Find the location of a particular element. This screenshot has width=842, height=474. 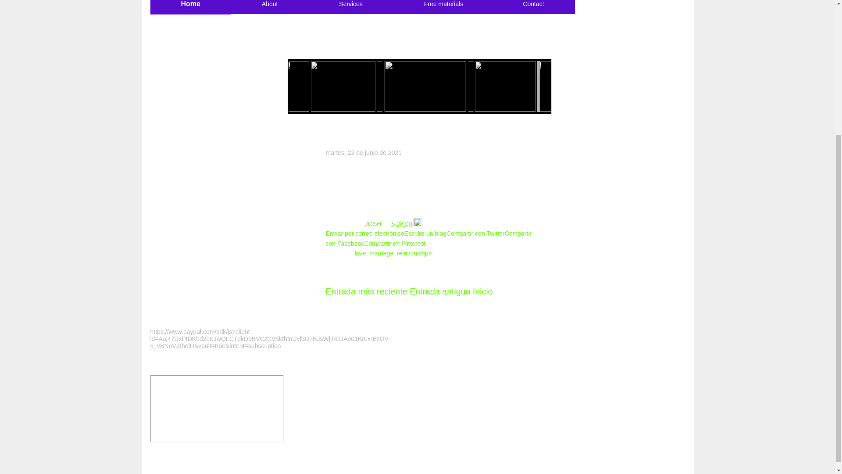

Home is located at coordinates (190, 4).